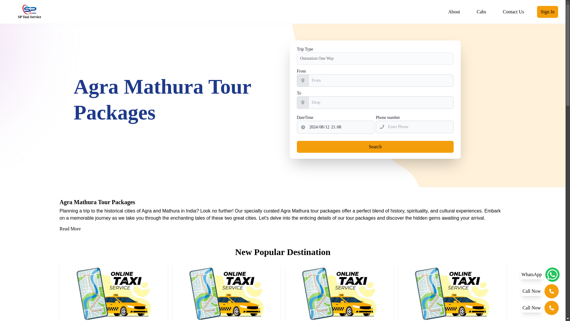 This screenshot has height=321, width=570. What do you see at coordinates (454, 12) in the screenshot?
I see `About` at bounding box center [454, 12].